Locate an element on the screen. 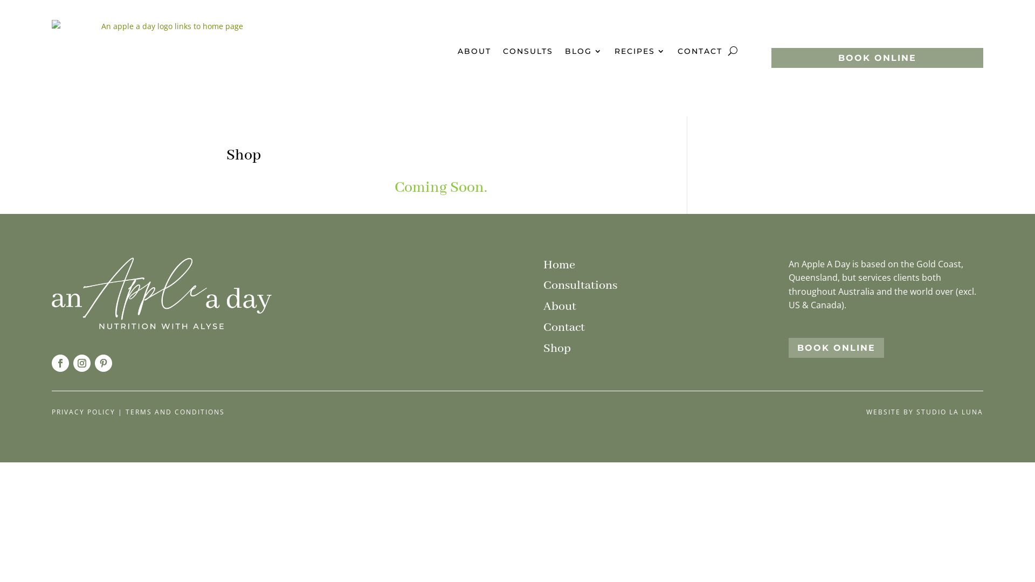 This screenshot has height=582, width=1035. RECIPES is located at coordinates (640, 51).